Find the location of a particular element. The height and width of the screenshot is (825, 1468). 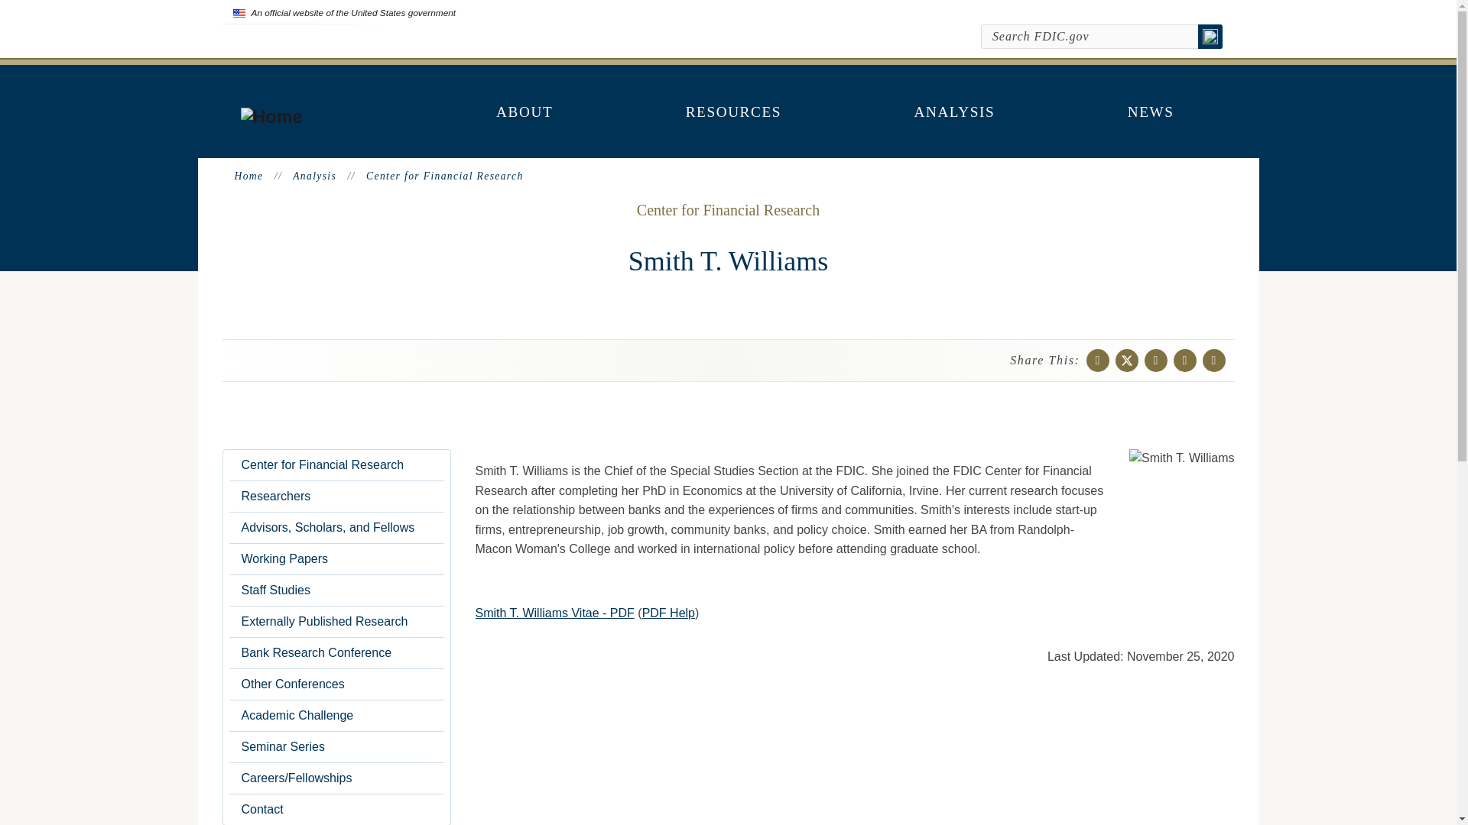

RESOURCES is located at coordinates (734, 112).